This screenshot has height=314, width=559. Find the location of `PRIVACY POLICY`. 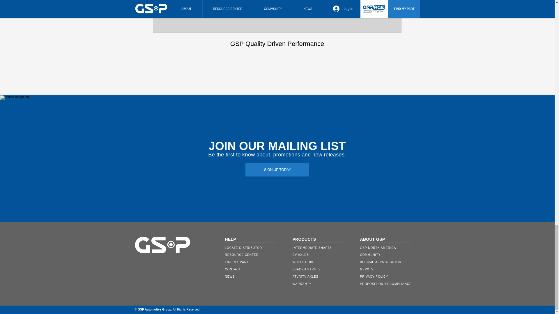

PRIVACY POLICY is located at coordinates (390, 276).